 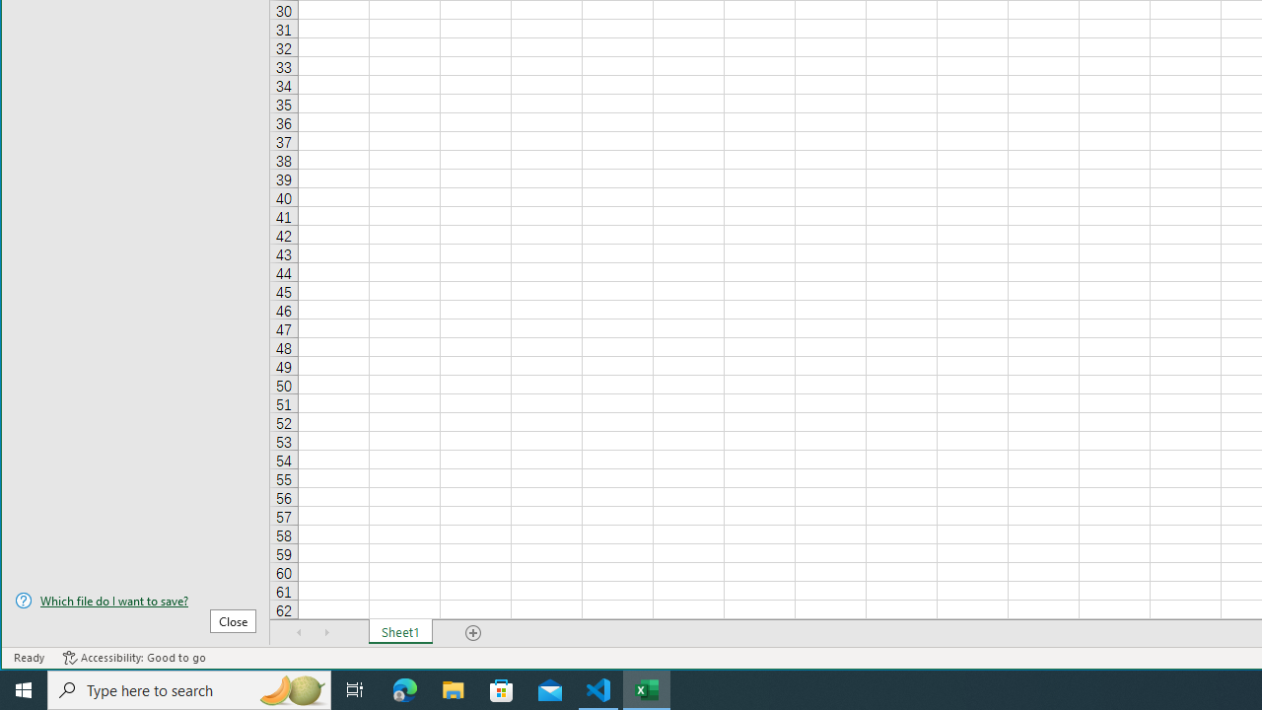 What do you see at coordinates (454, 690) in the screenshot?
I see `File Explorer` at bounding box center [454, 690].